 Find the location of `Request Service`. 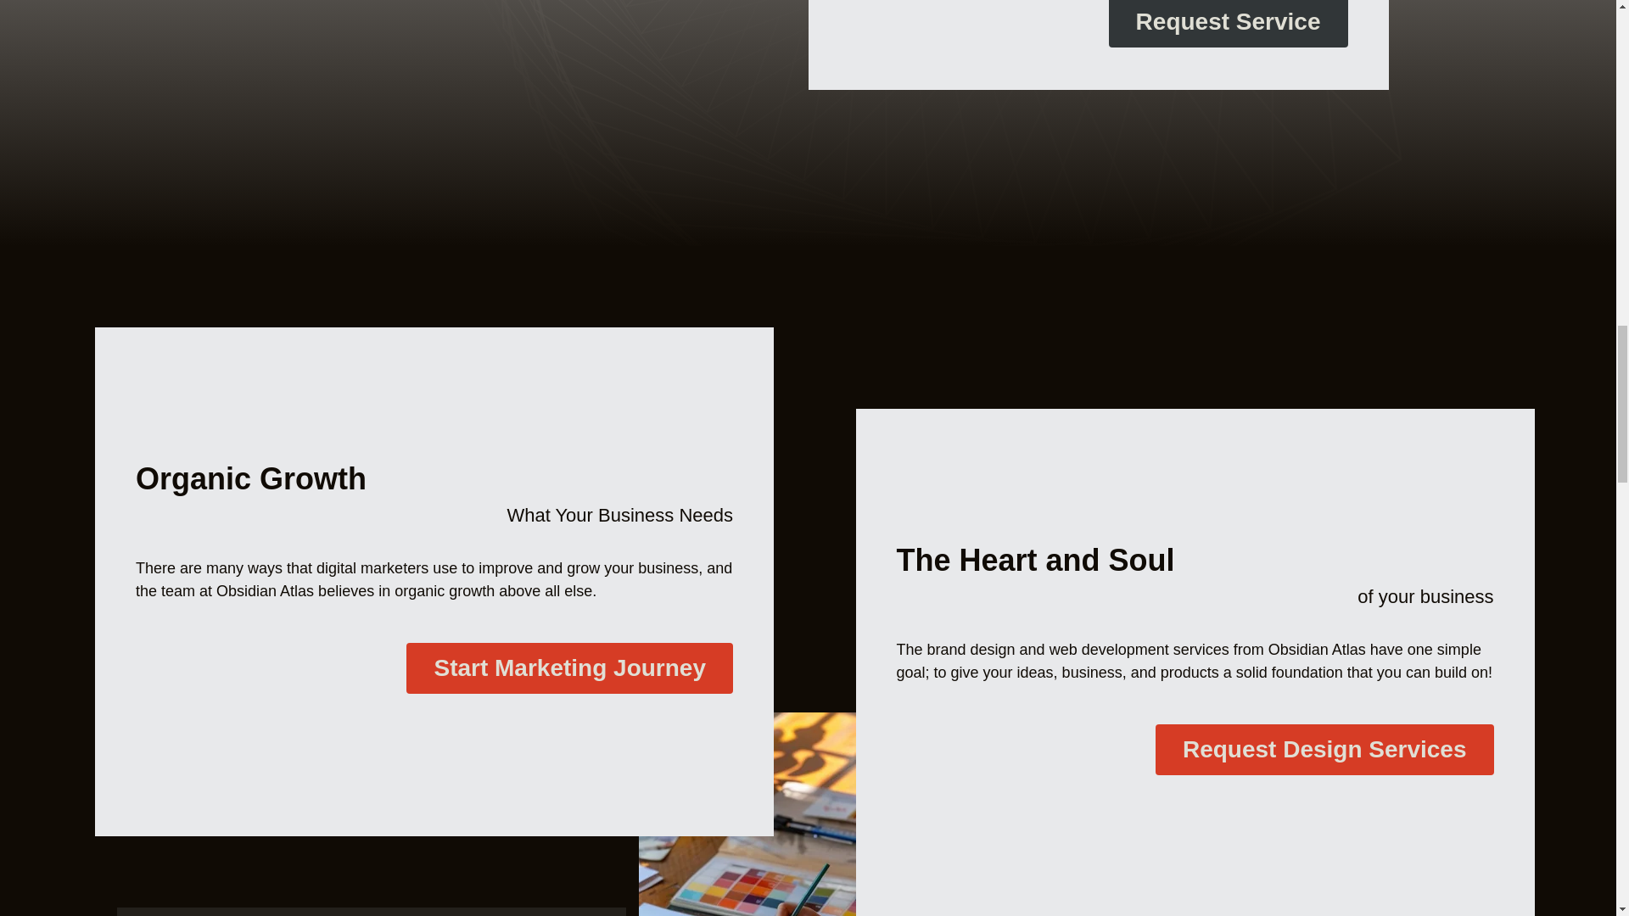

Request Service is located at coordinates (1229, 24).